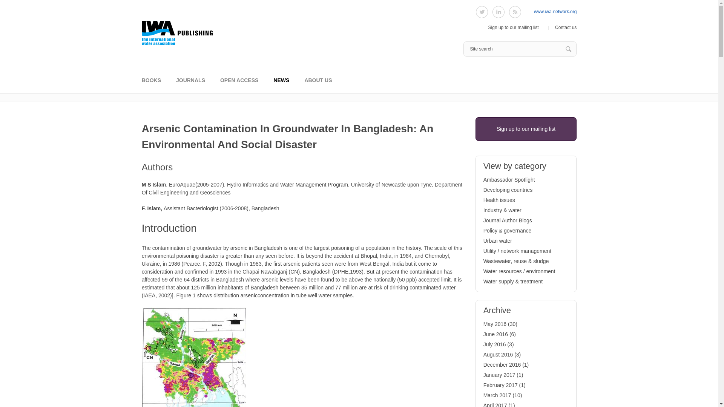 The height and width of the screenshot is (407, 724). Describe the element at coordinates (318, 85) in the screenshot. I see `ABOUT US` at that location.